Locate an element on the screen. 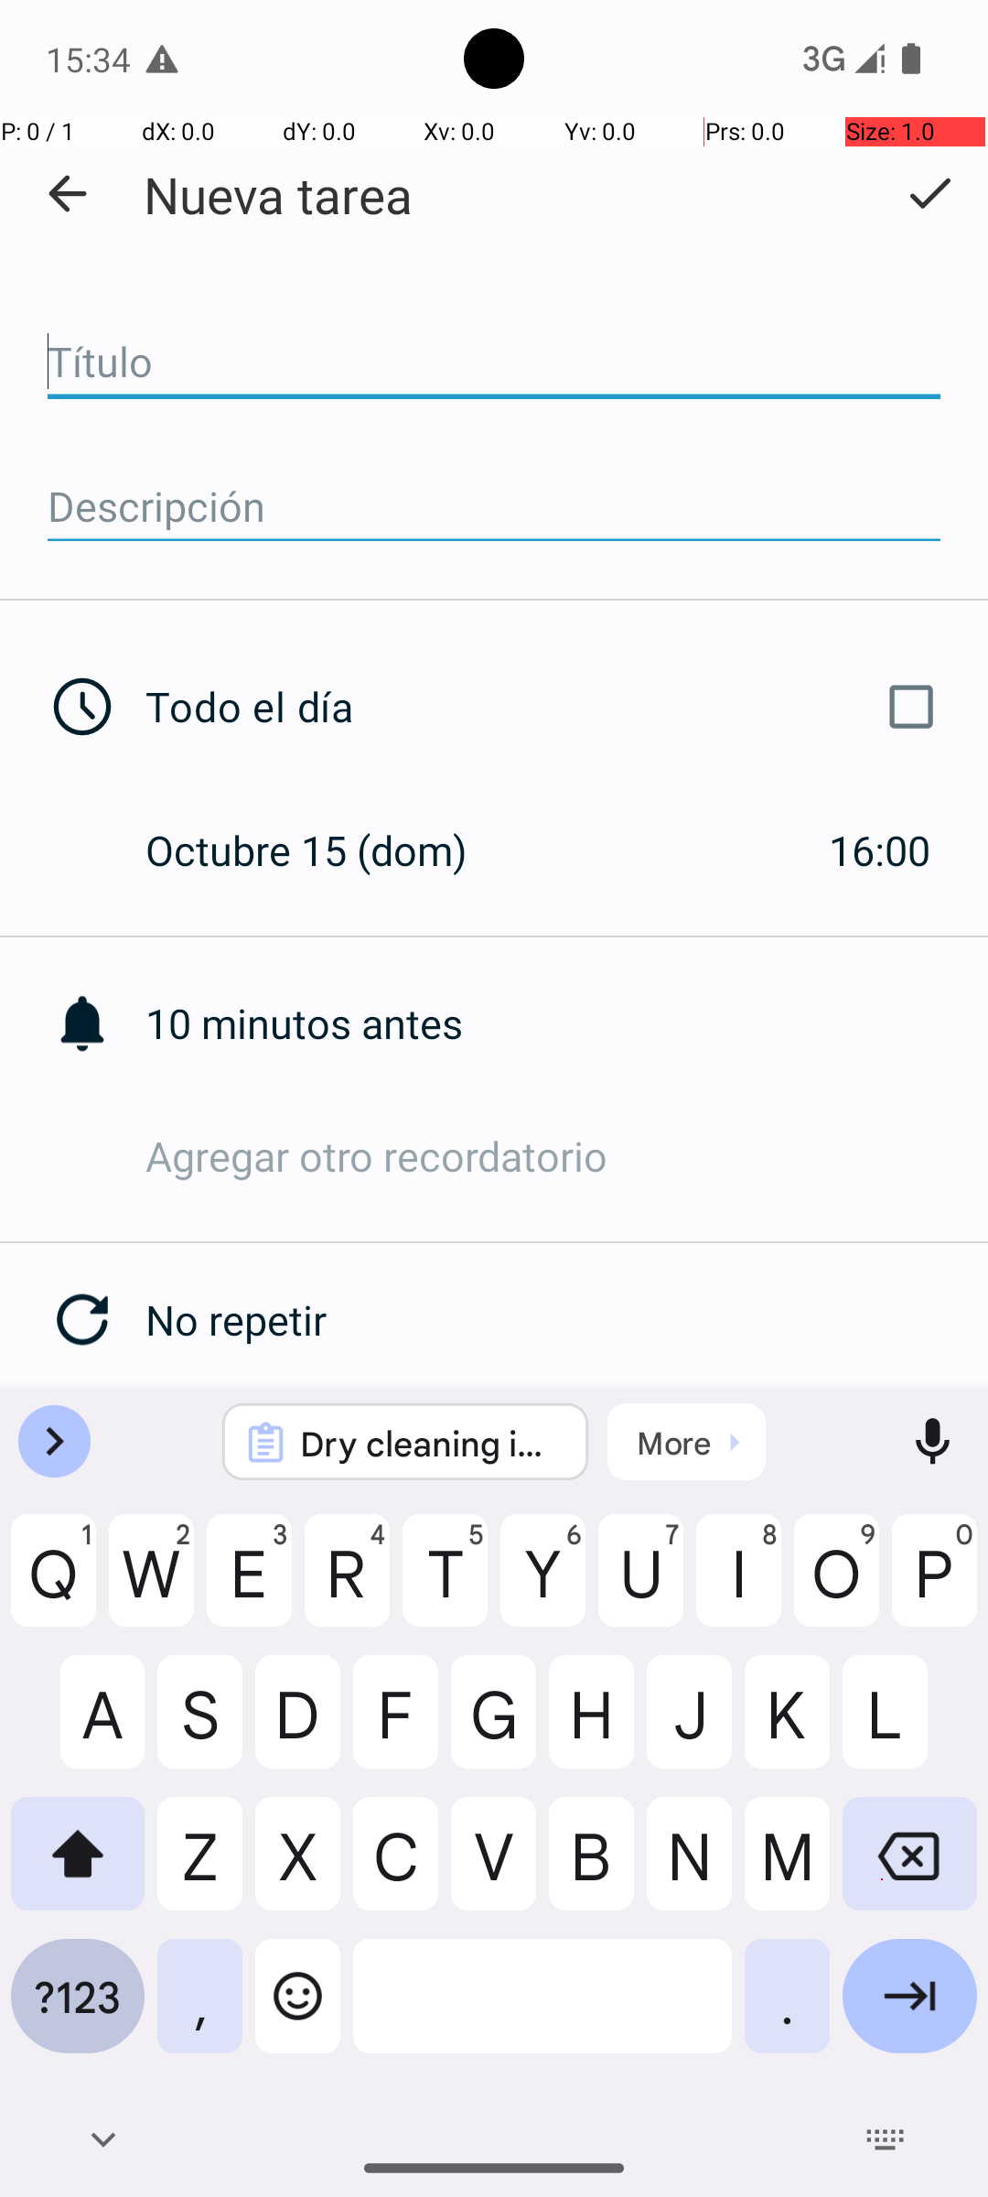  Nueva tarea is located at coordinates (278, 194).